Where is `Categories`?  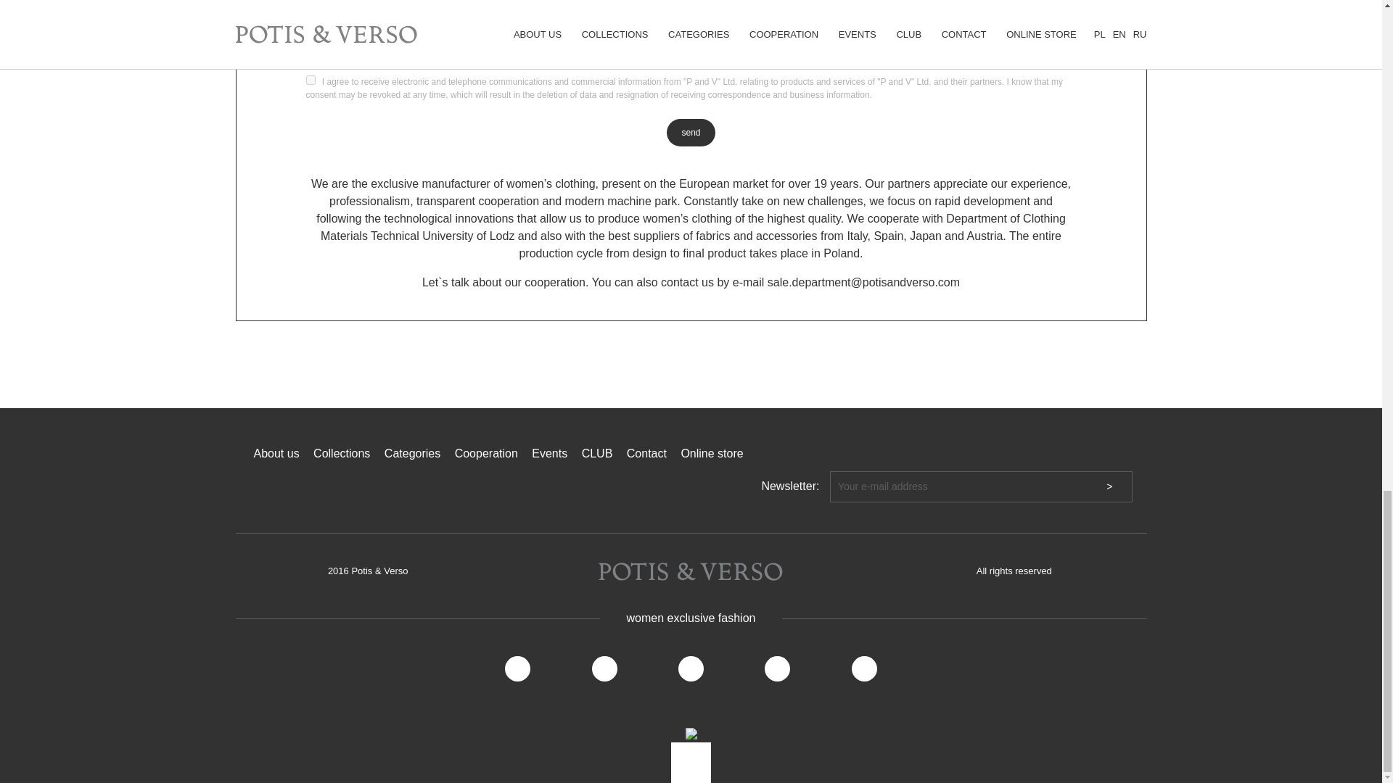 Categories is located at coordinates (412, 452).